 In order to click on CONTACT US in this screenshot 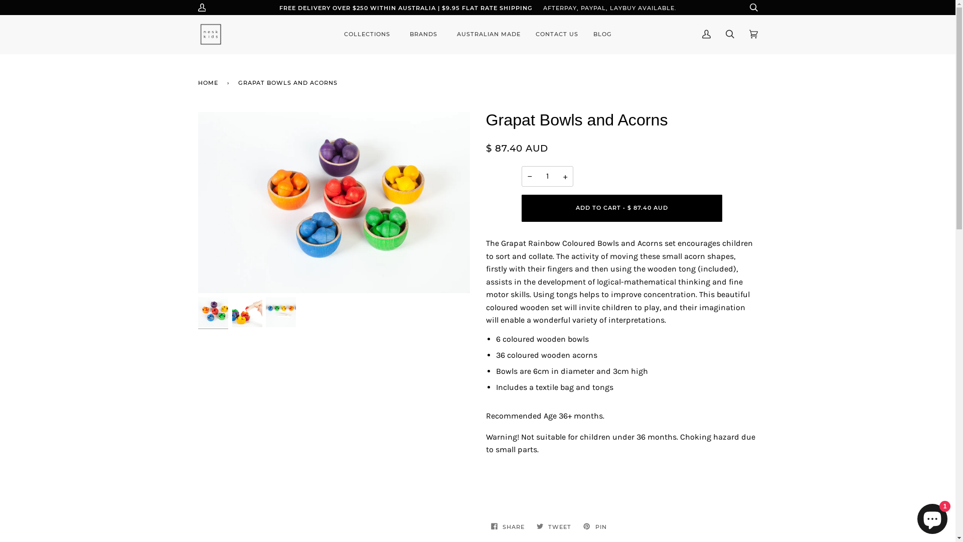, I will do `click(557, 34)`.